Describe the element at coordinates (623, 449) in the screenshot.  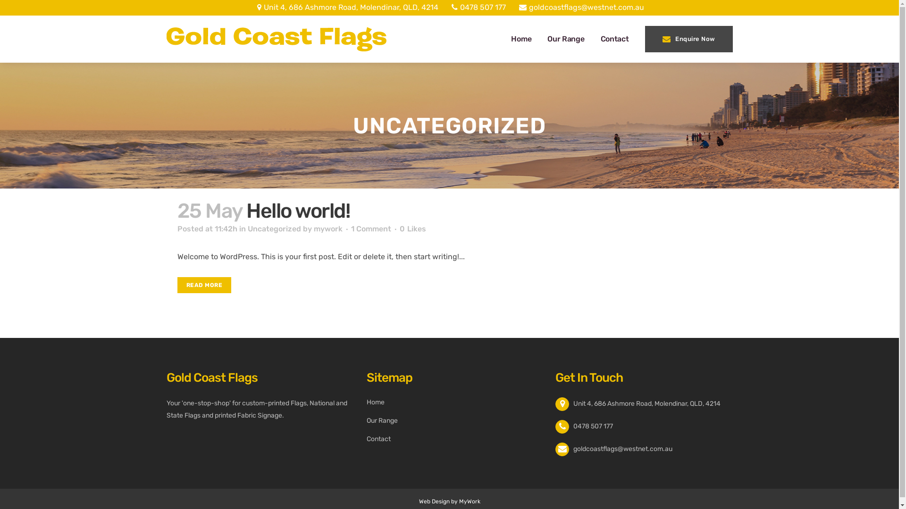
I see `goldcoastflags@westnet.com.au` at that location.